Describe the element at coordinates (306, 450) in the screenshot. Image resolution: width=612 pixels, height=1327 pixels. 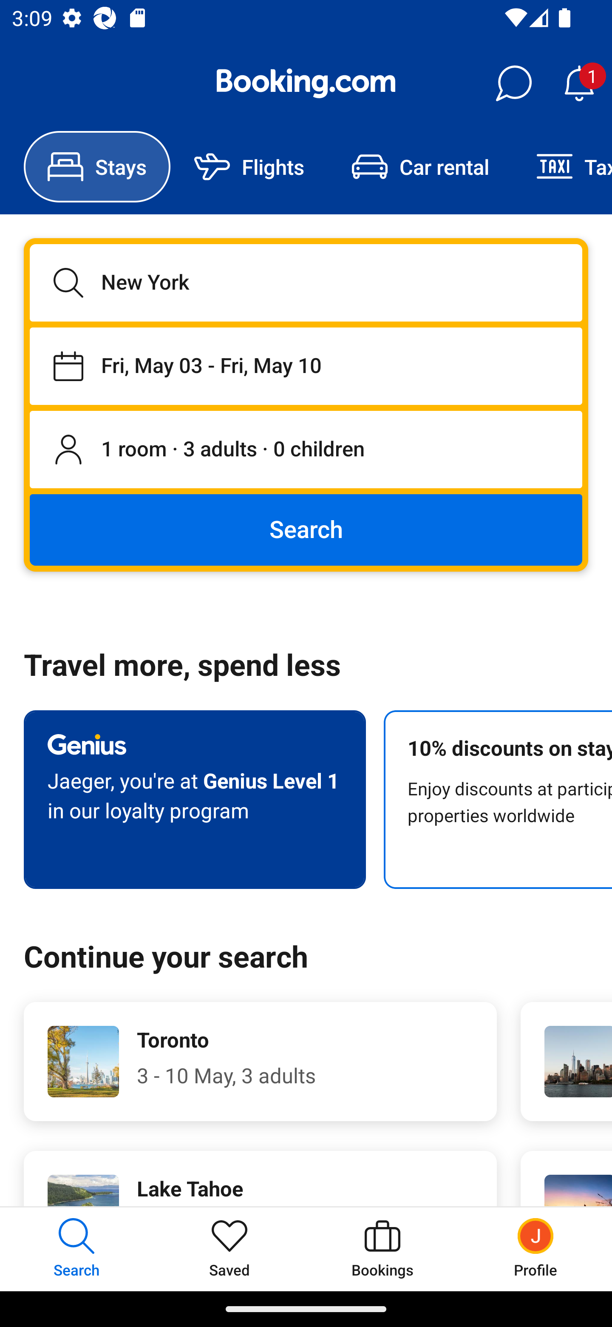
I see `1 room, 3 adults, 0 children` at that location.